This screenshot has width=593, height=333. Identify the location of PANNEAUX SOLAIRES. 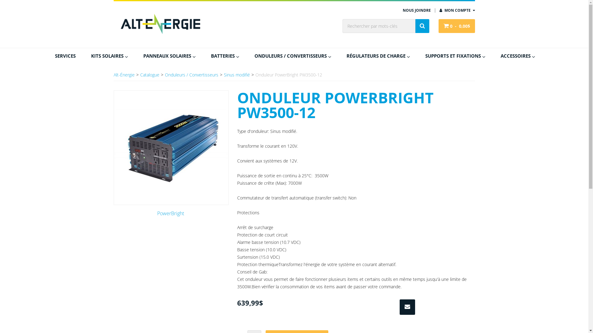
(169, 55).